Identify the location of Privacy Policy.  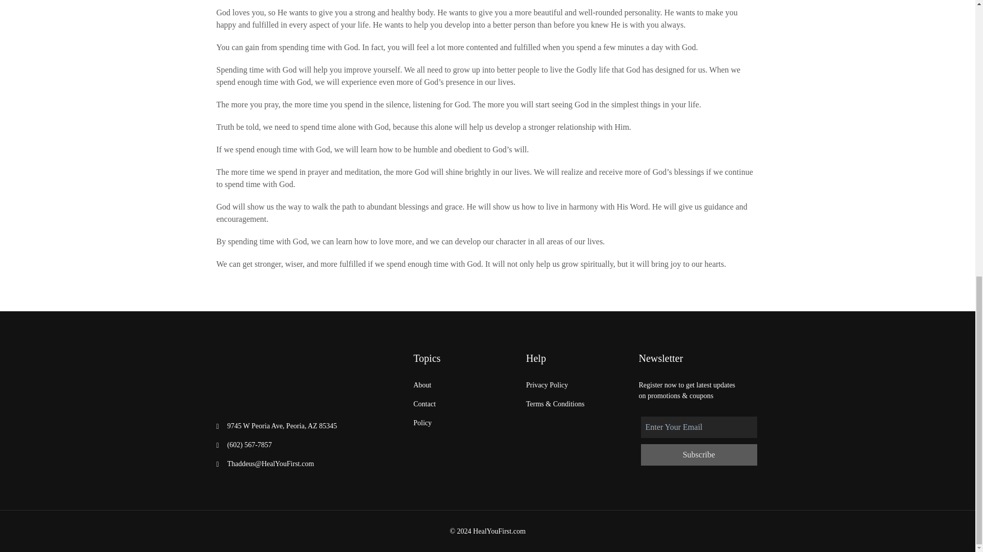
(547, 385).